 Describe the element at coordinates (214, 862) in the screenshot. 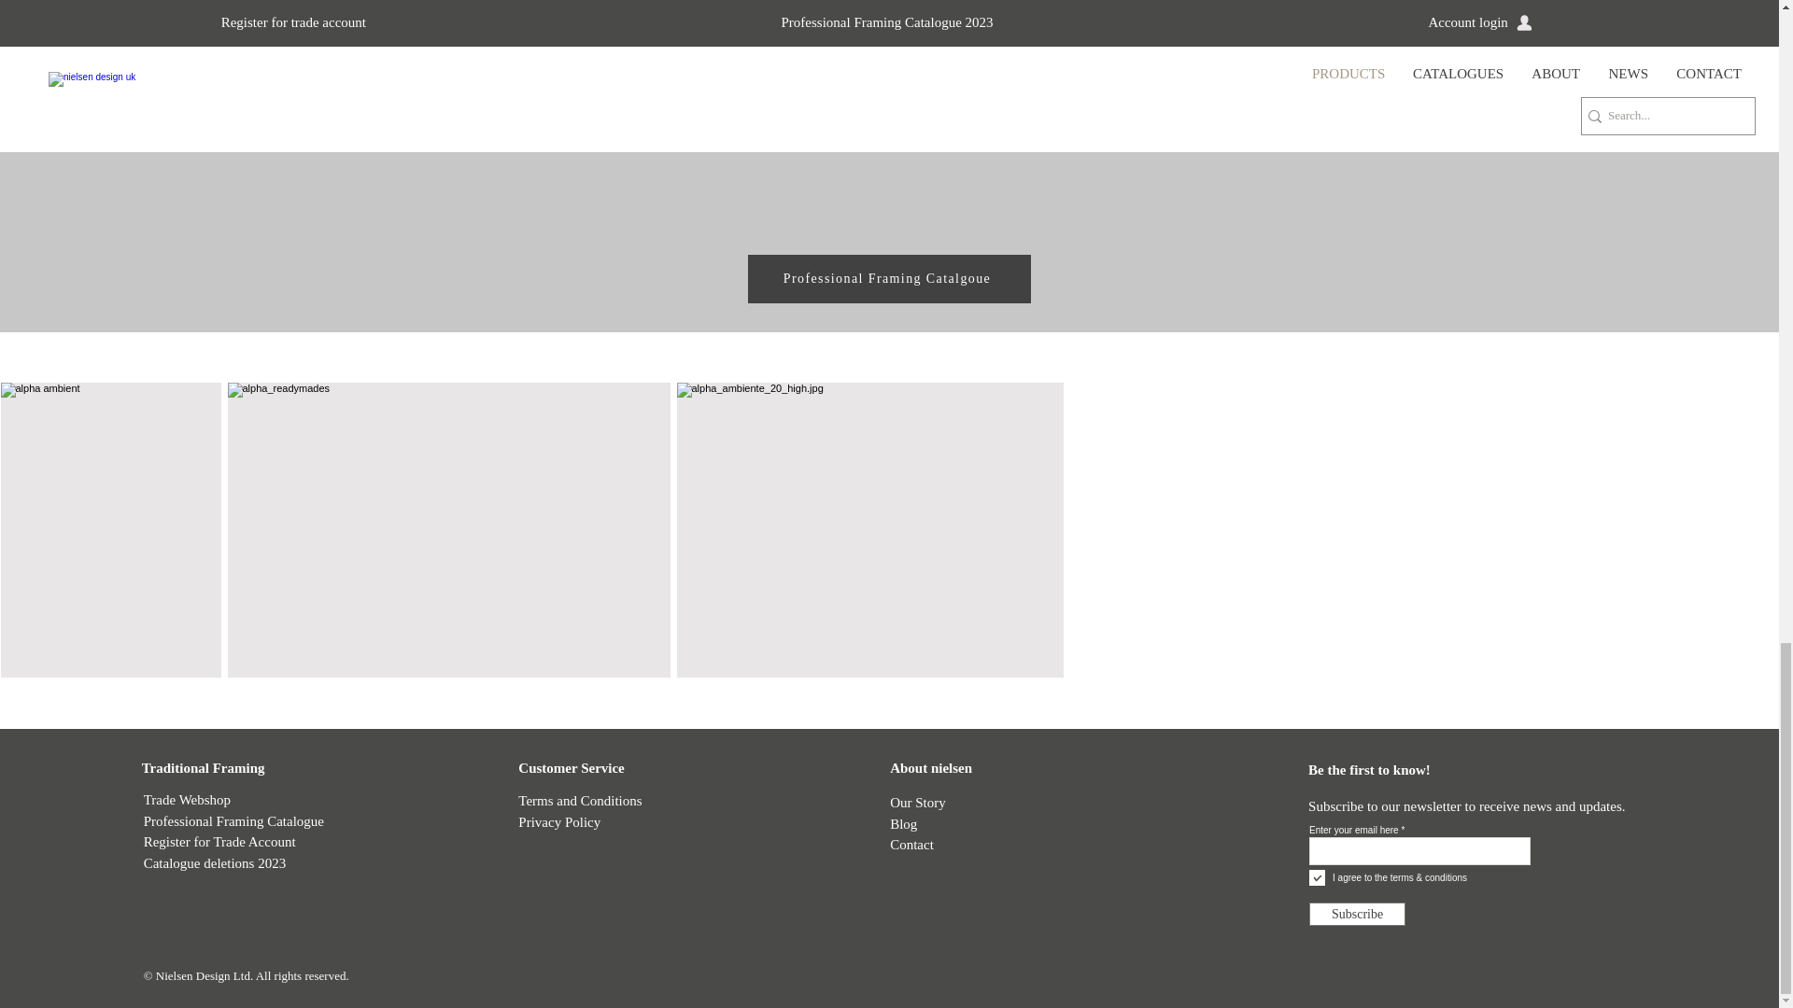

I see `Catalogue deletions 2023` at that location.